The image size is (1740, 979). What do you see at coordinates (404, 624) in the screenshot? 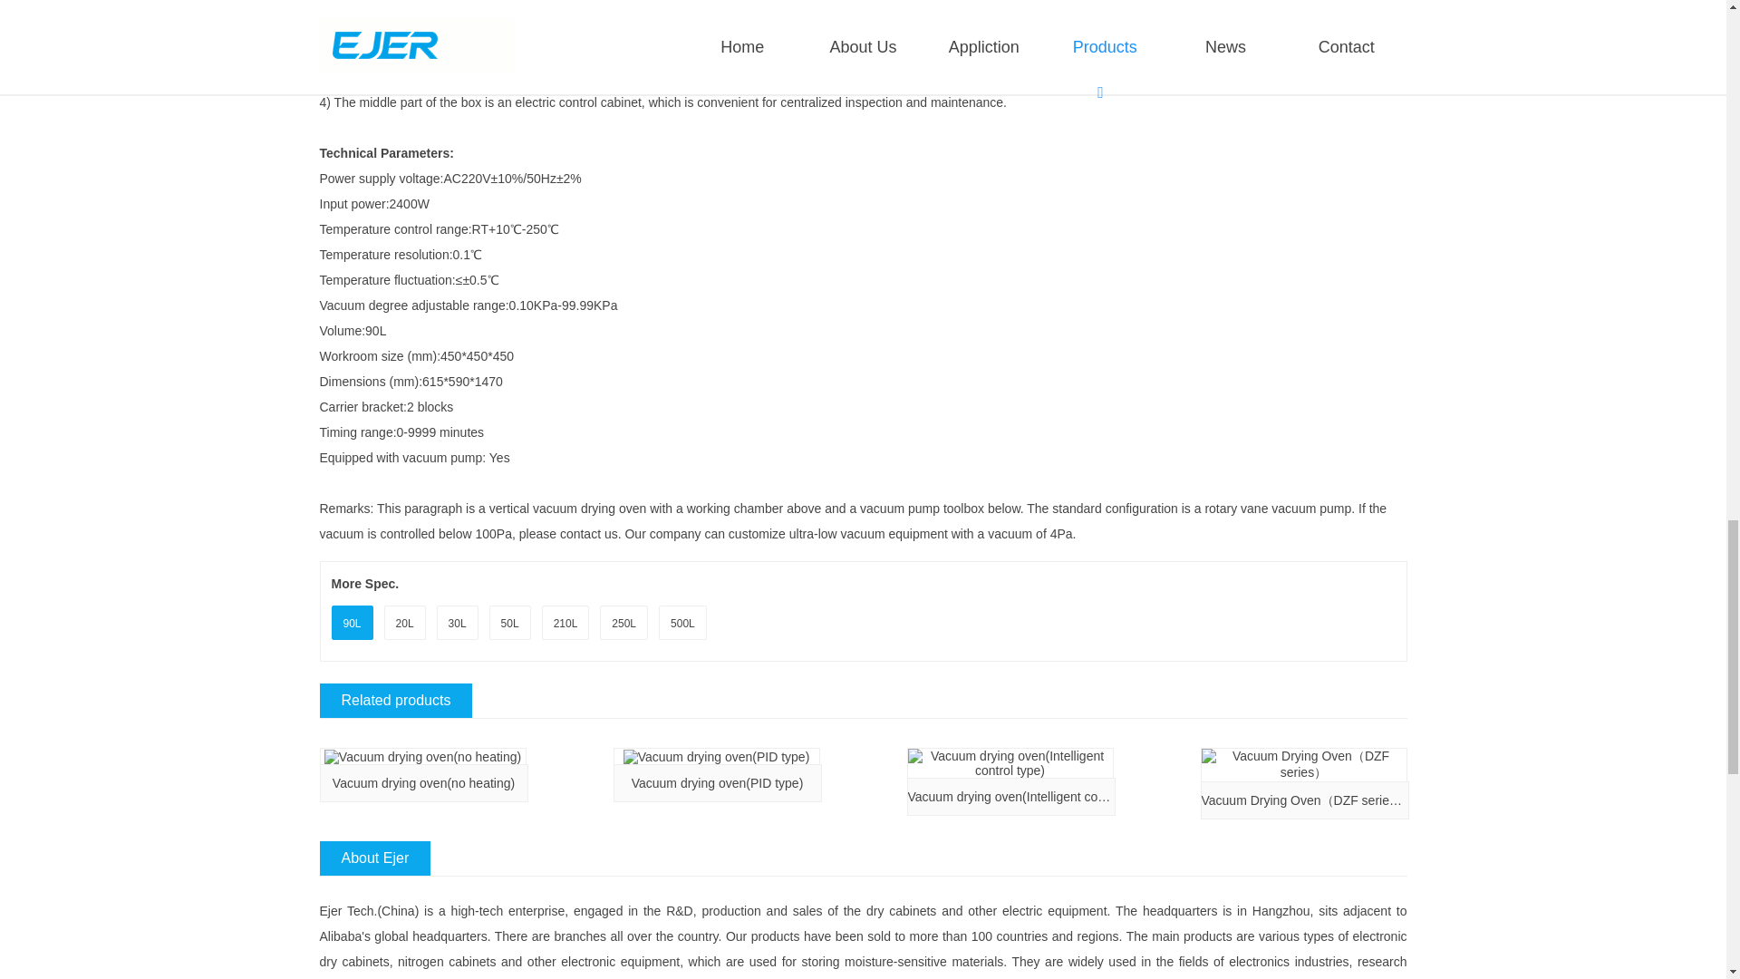
I see `20L` at bounding box center [404, 624].